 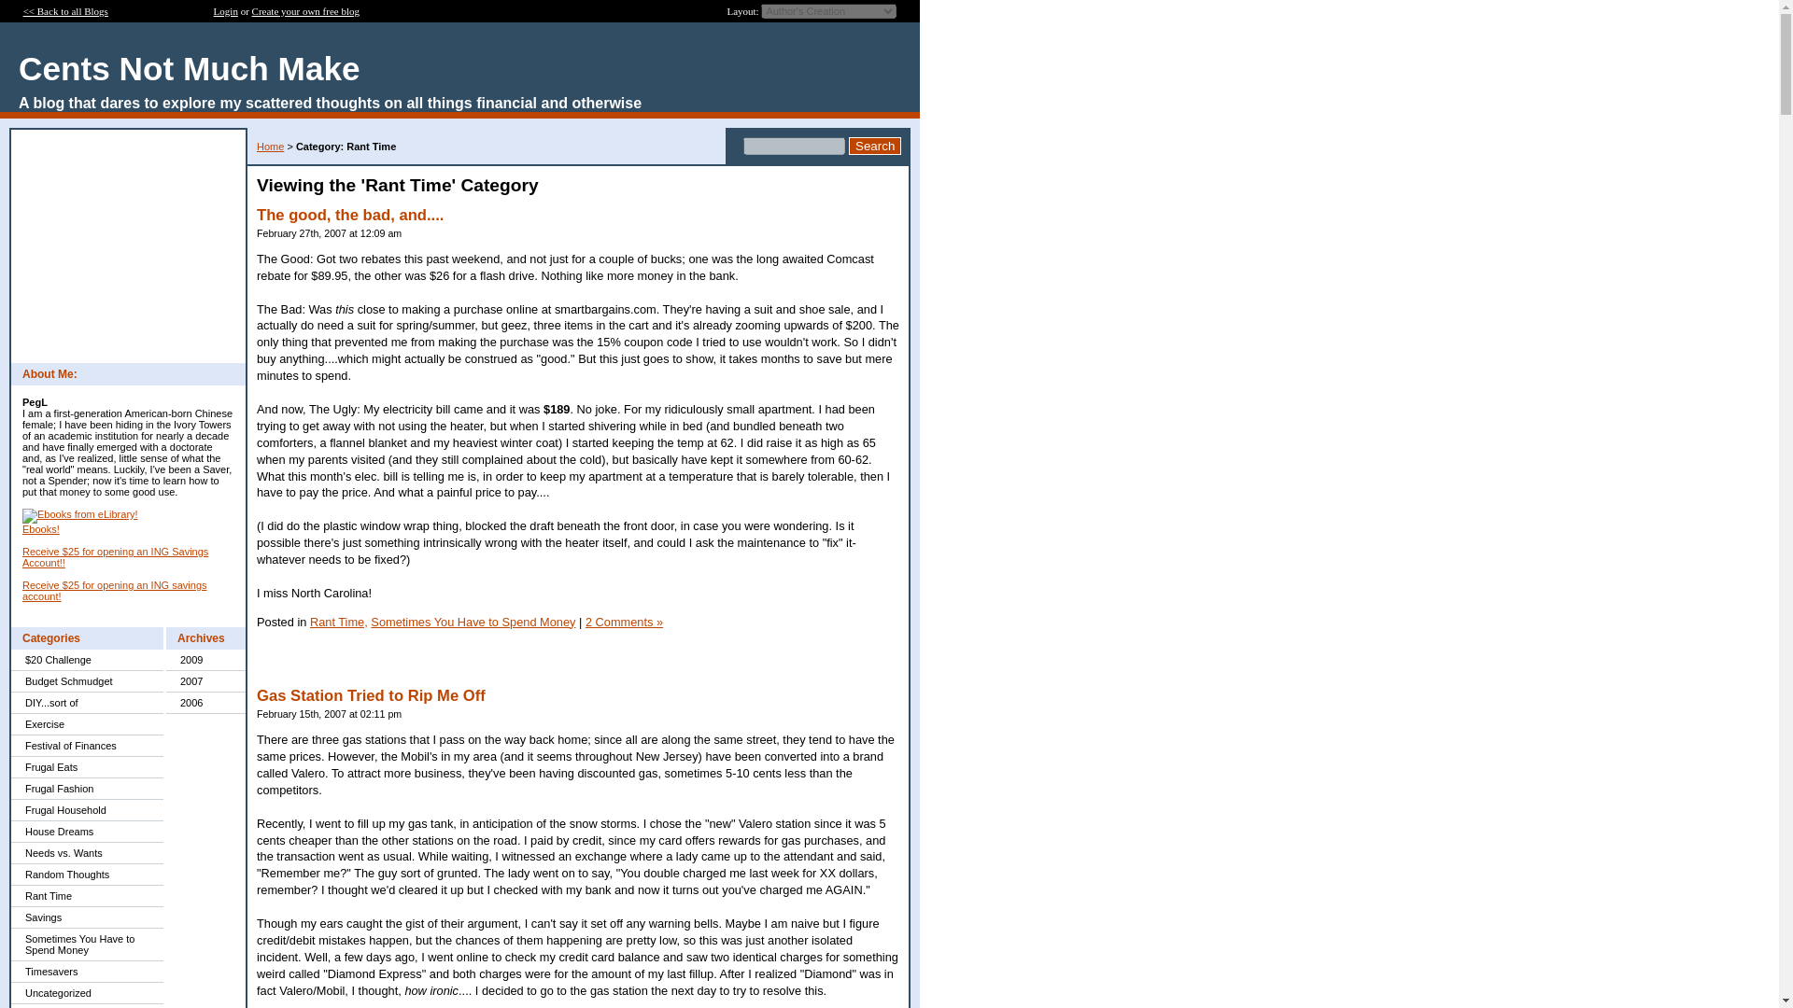 I want to click on Uncategorized, so click(x=86, y=993).